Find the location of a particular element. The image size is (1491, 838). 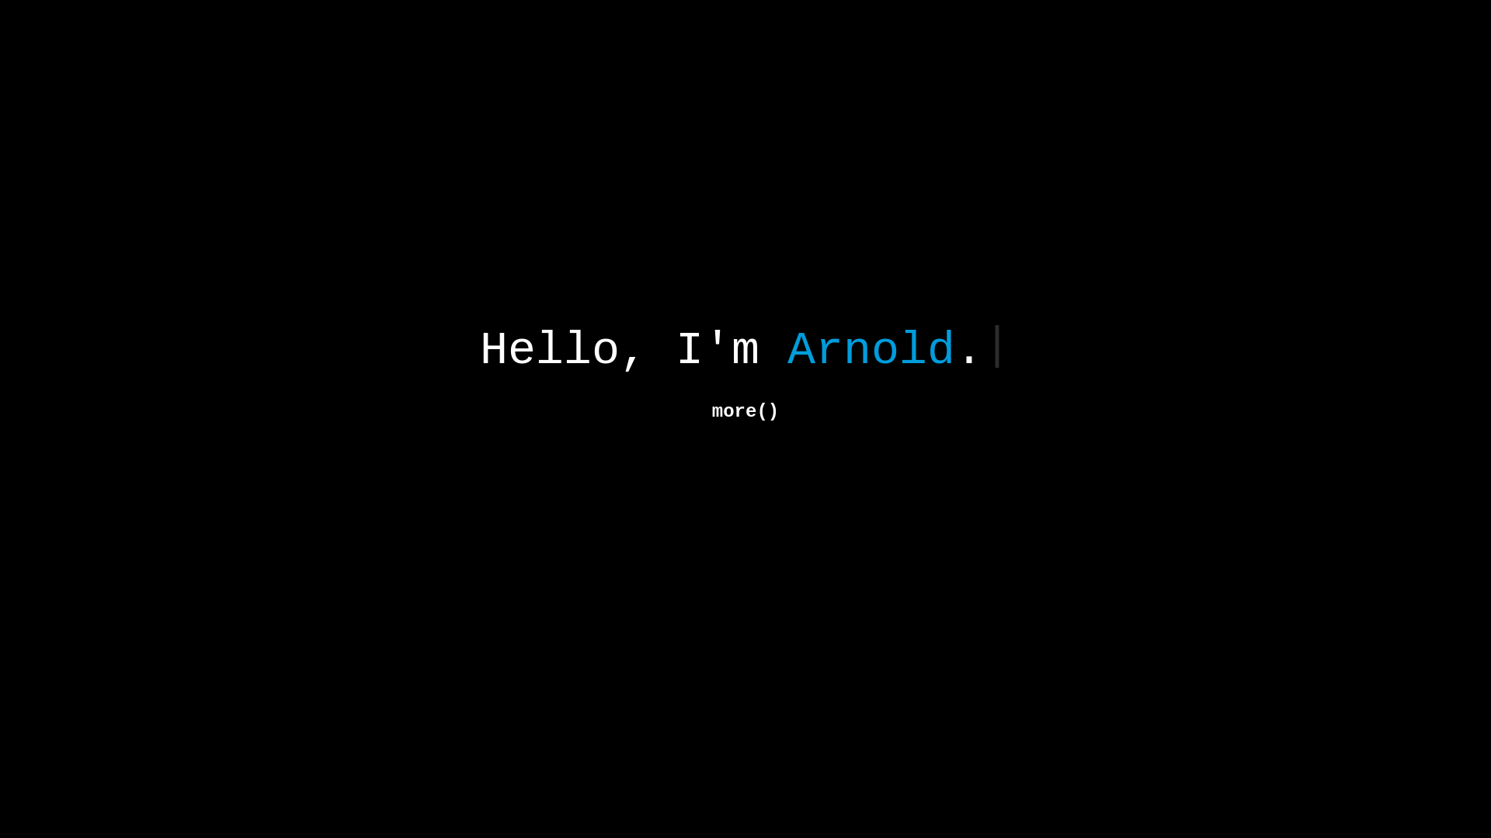

more() is located at coordinates (745, 413).